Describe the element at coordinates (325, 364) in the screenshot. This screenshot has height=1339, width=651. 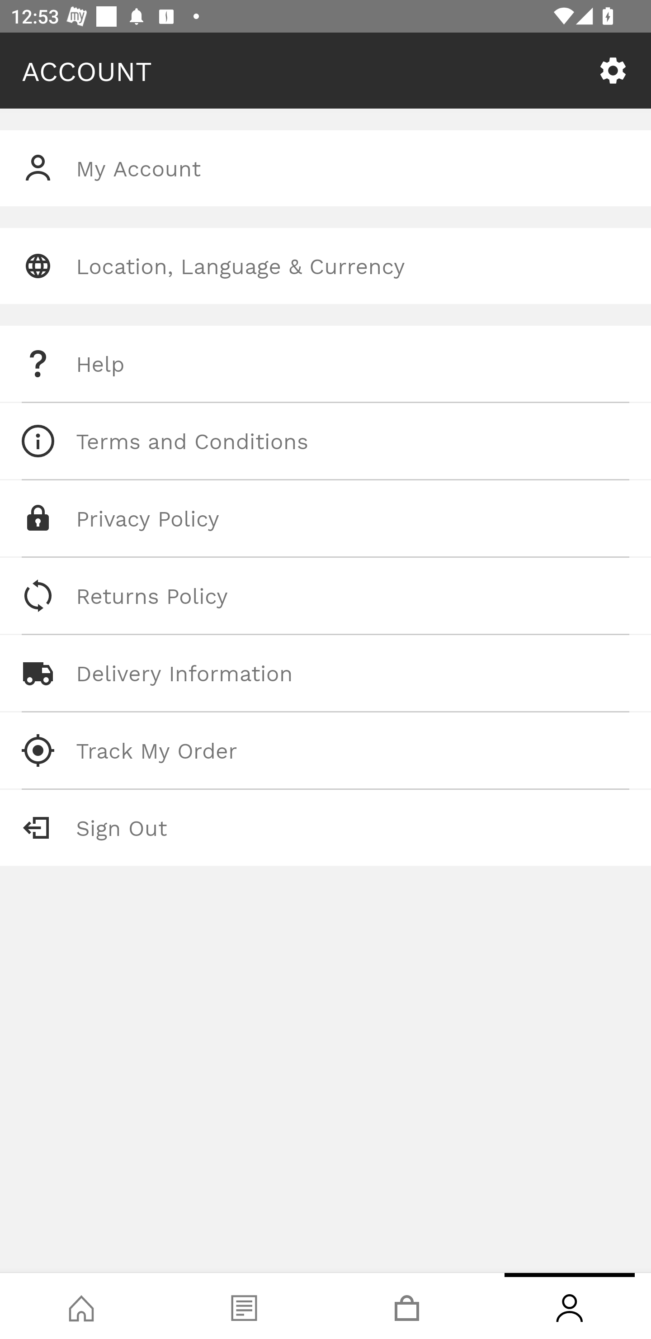
I see `Help` at that location.